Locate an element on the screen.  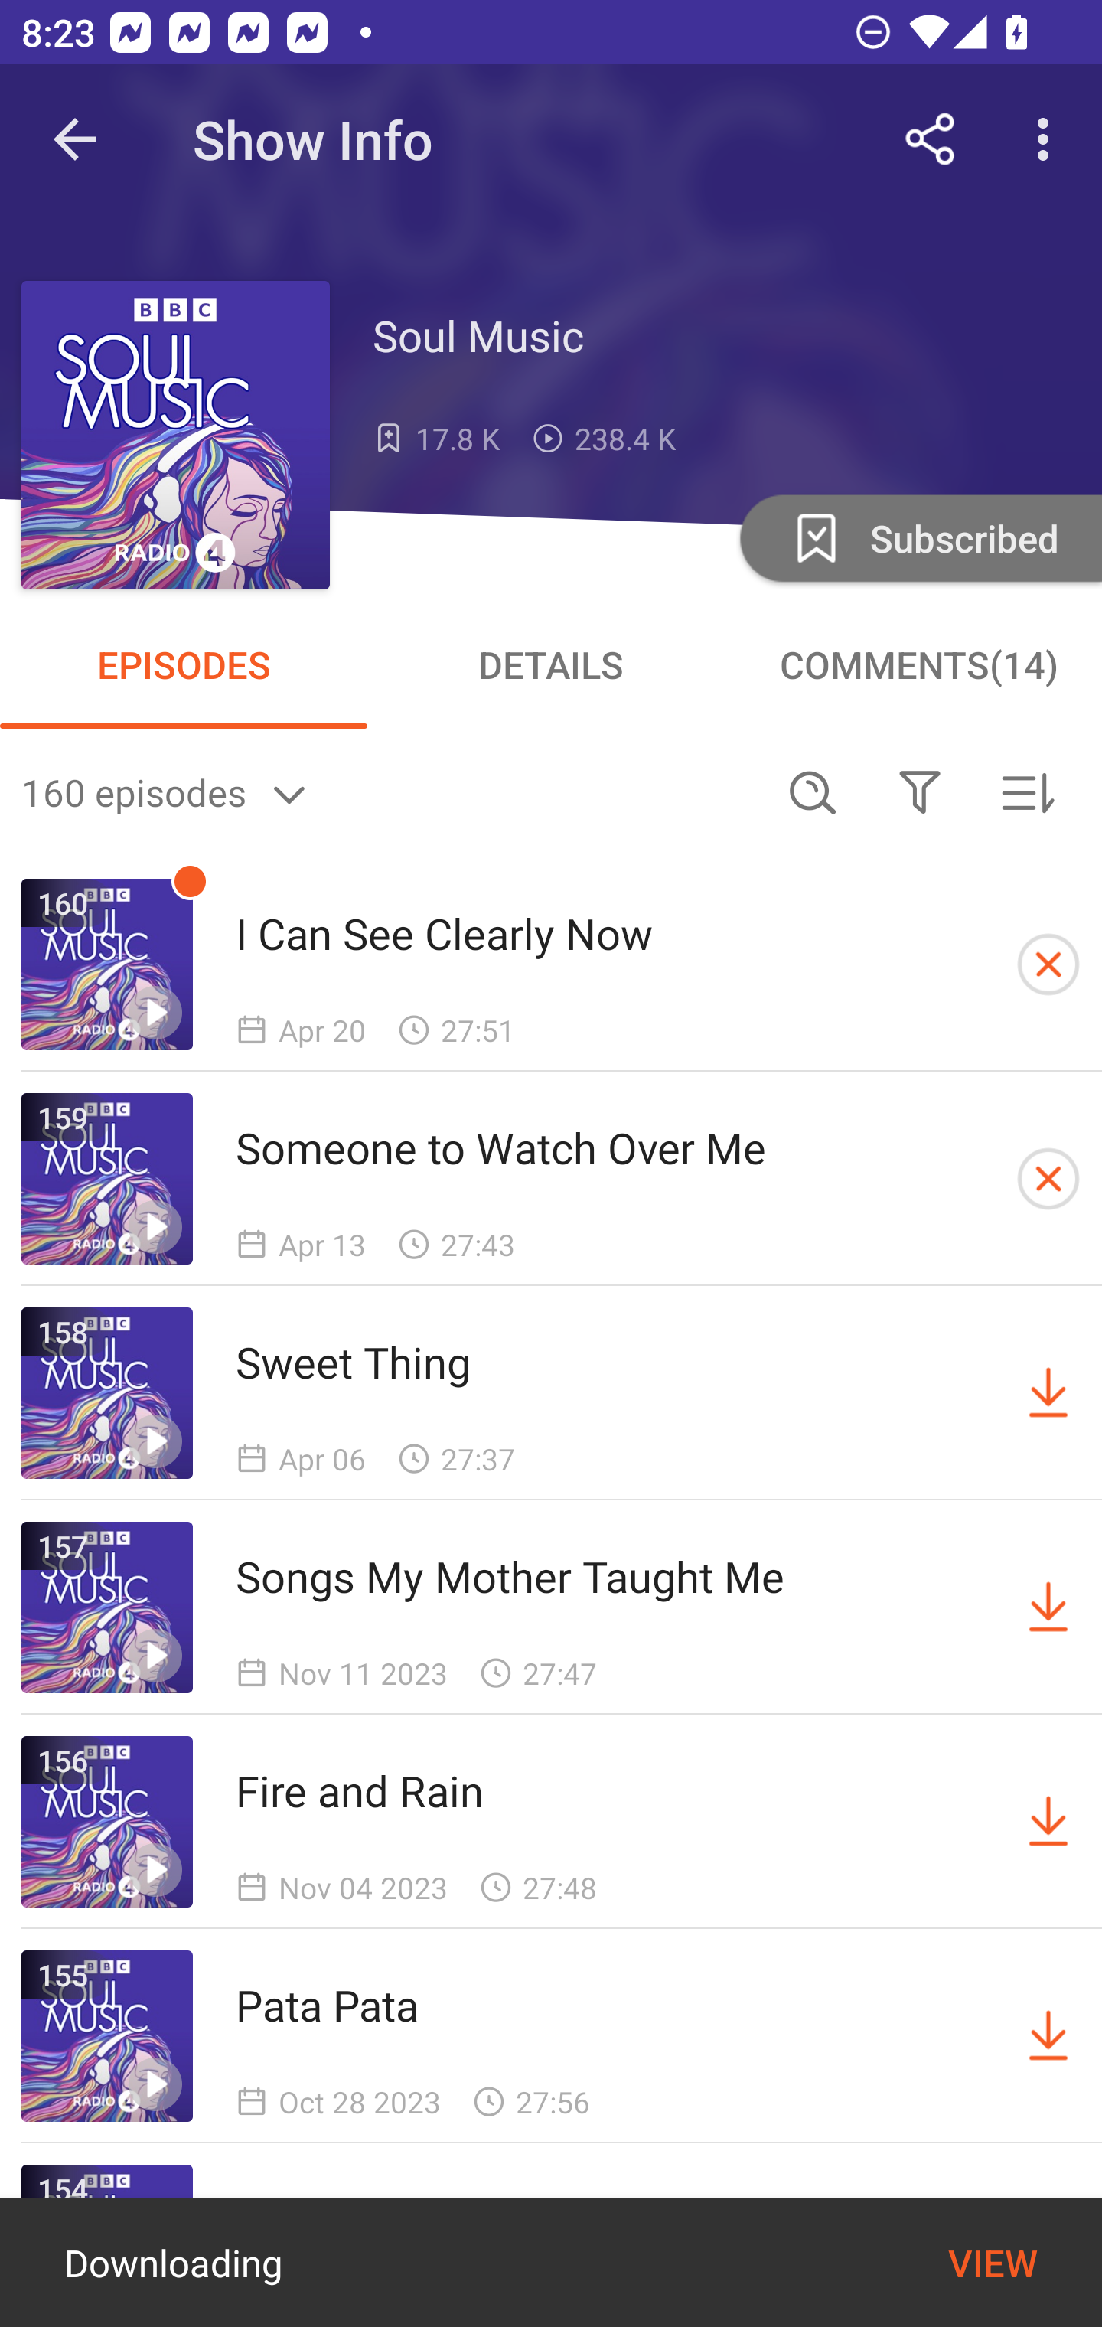
160 episodes  is located at coordinates (390, 791).